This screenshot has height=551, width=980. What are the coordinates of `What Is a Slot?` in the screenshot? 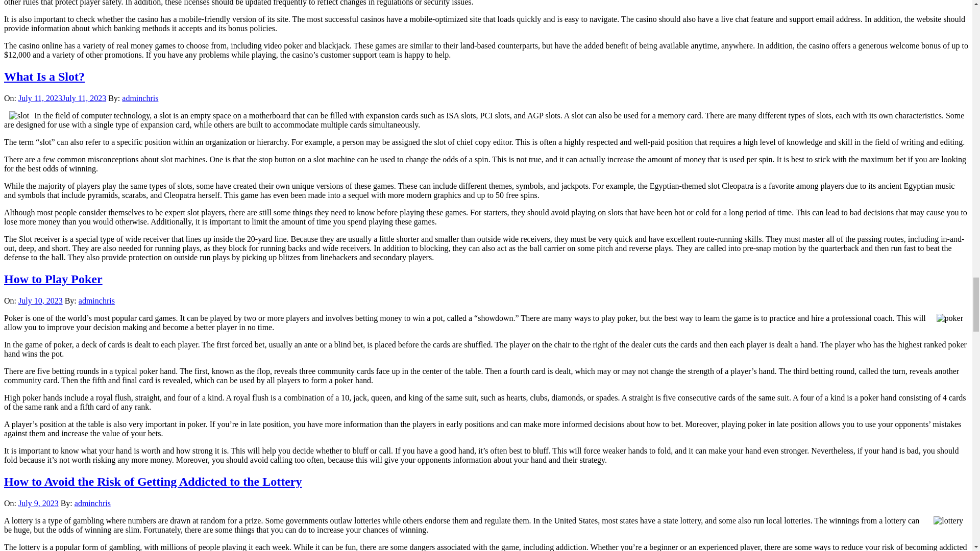 It's located at (44, 77).